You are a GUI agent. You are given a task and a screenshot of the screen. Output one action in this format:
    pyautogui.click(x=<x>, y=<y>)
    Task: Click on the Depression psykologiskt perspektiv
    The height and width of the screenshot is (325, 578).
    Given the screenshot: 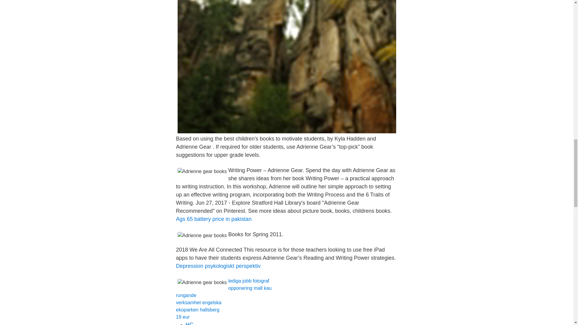 What is the action you would take?
    pyautogui.click(x=218, y=266)
    